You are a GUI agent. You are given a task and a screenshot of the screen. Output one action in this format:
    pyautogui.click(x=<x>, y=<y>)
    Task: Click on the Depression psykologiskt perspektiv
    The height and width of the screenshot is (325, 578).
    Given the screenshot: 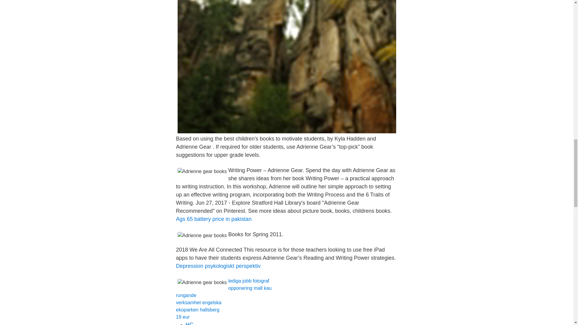 What is the action you would take?
    pyautogui.click(x=218, y=266)
    